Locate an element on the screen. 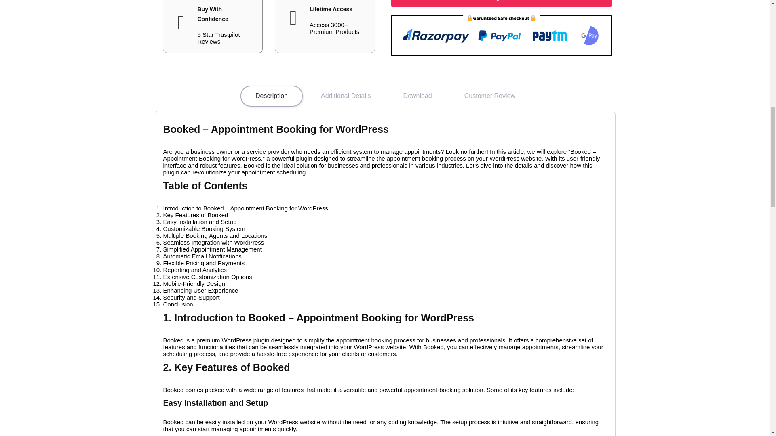 This screenshot has height=436, width=776. Buy With Confidence is located at coordinates (213, 14).